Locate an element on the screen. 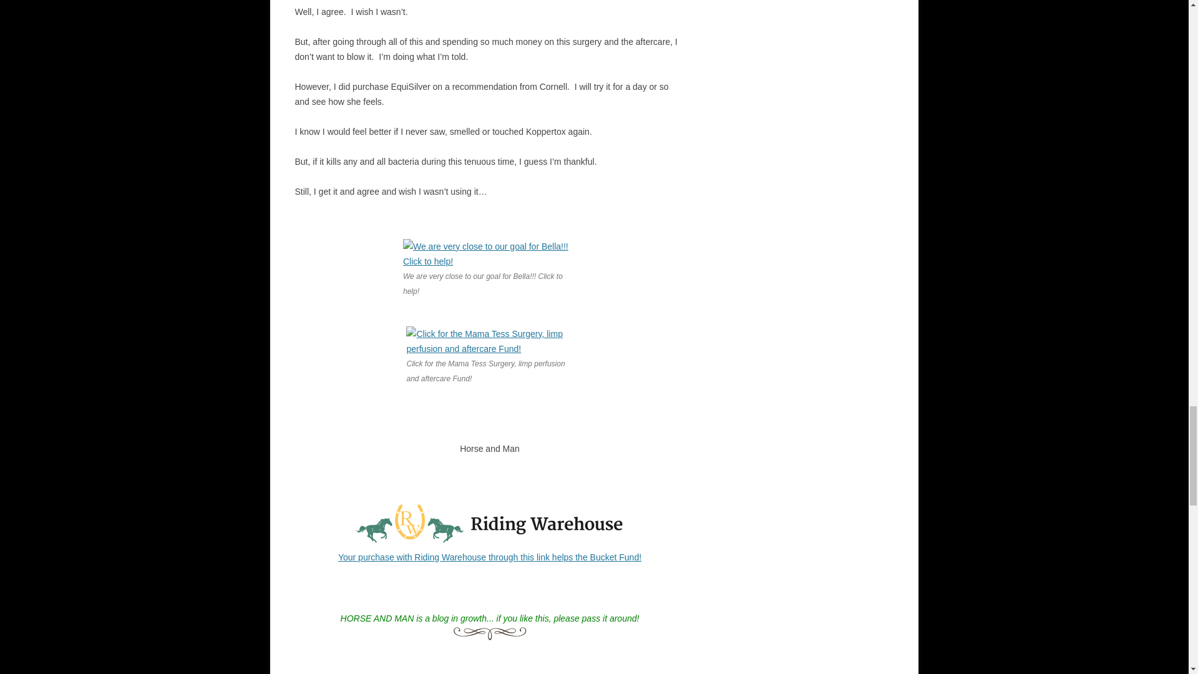 The width and height of the screenshot is (1198, 674). Help The Bucket Fund with your purchase! is located at coordinates (489, 557).